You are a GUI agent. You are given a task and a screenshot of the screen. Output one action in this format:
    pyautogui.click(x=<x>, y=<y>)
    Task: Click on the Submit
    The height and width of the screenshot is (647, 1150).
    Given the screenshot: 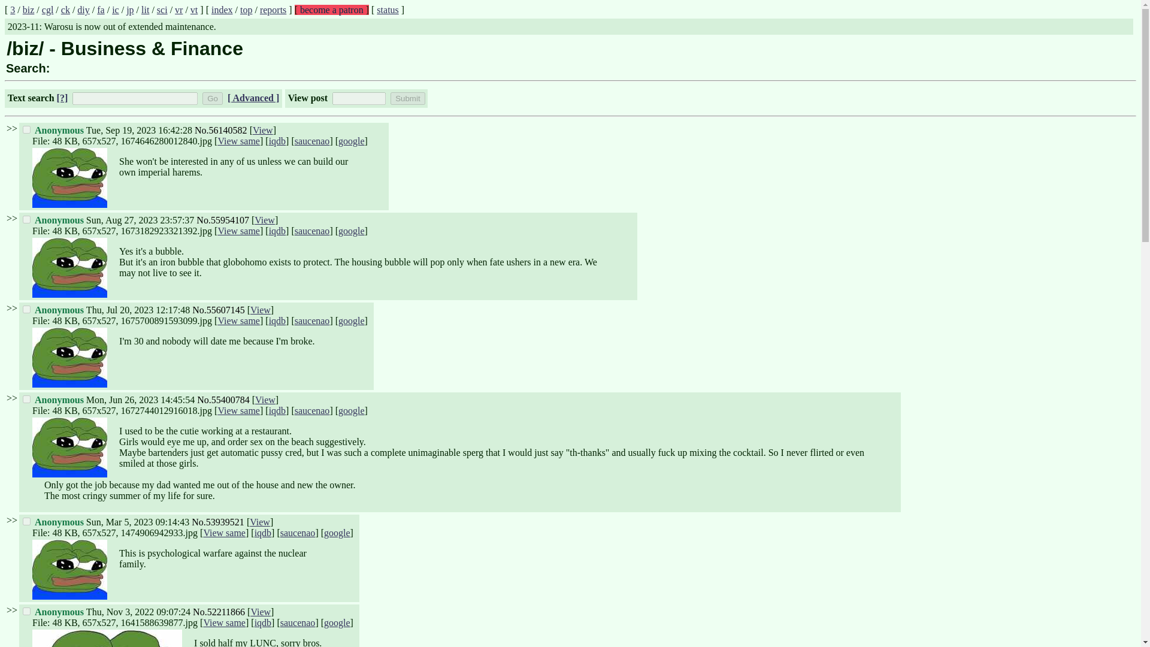 What is the action you would take?
    pyautogui.click(x=407, y=98)
    